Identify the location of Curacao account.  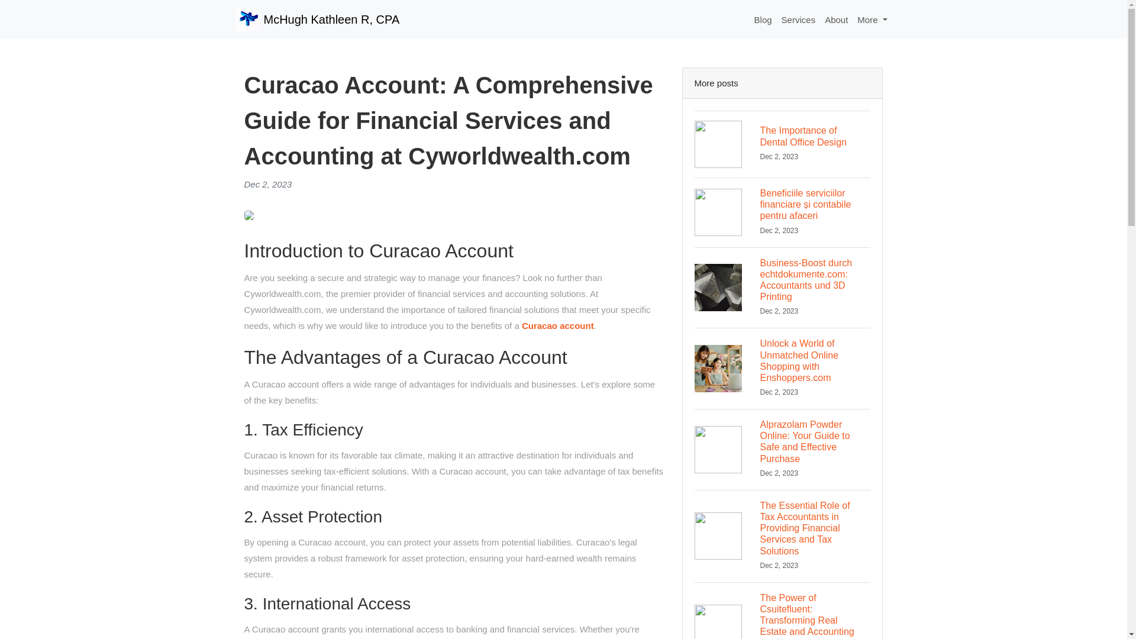
(782, 144).